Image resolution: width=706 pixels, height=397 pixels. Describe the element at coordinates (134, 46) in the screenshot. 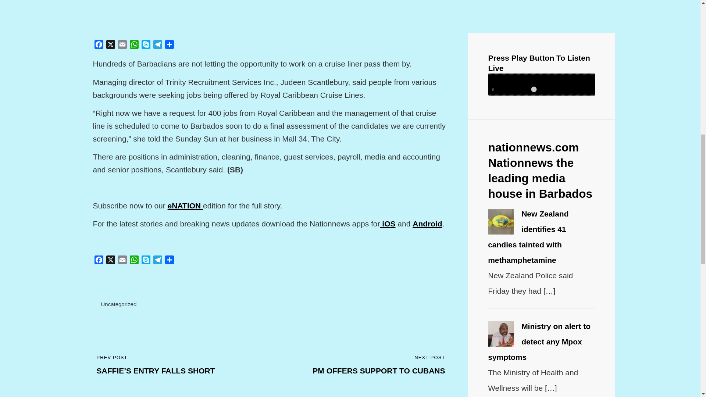

I see `WhatsApp` at that location.